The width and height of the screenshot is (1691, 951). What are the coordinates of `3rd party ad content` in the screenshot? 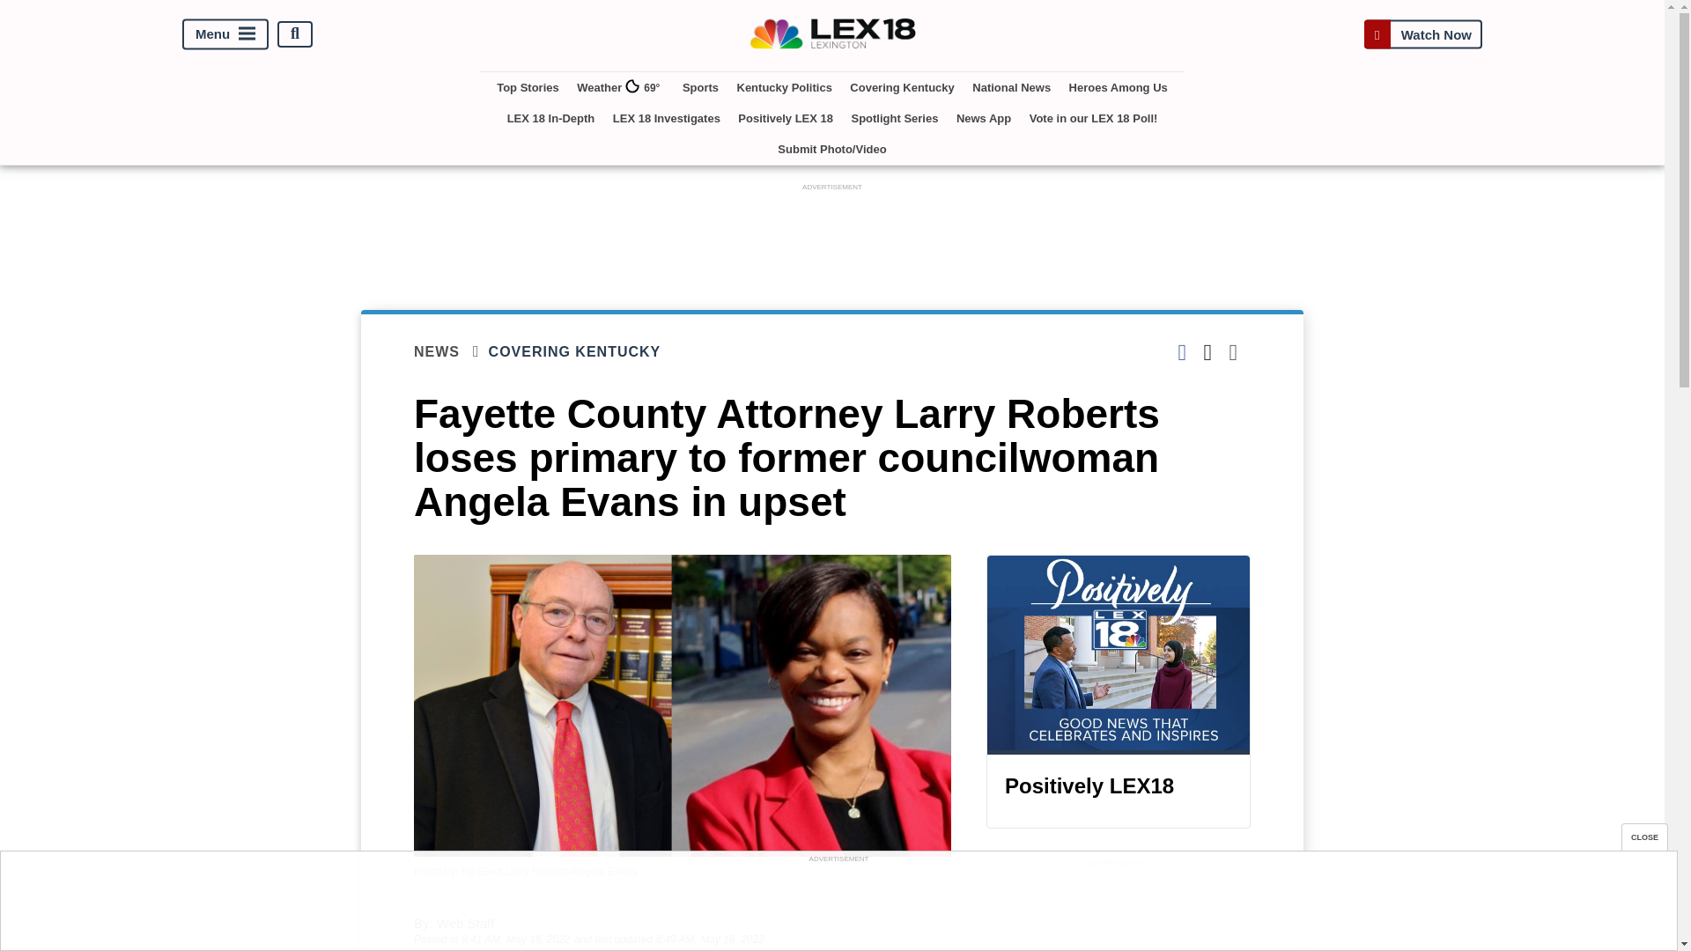 It's located at (1119, 911).